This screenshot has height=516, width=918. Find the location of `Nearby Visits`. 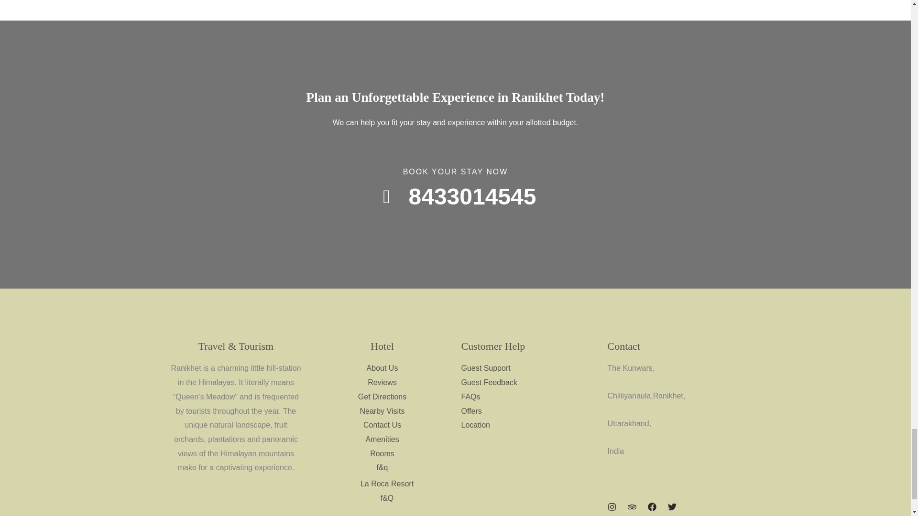

Nearby Visits is located at coordinates (382, 411).